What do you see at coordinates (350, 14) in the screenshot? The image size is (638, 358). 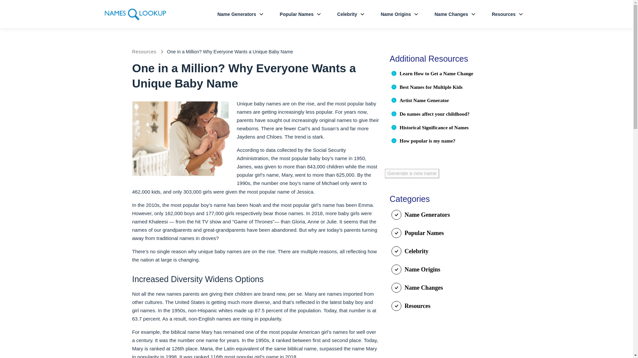 I see `Celebrity` at bounding box center [350, 14].